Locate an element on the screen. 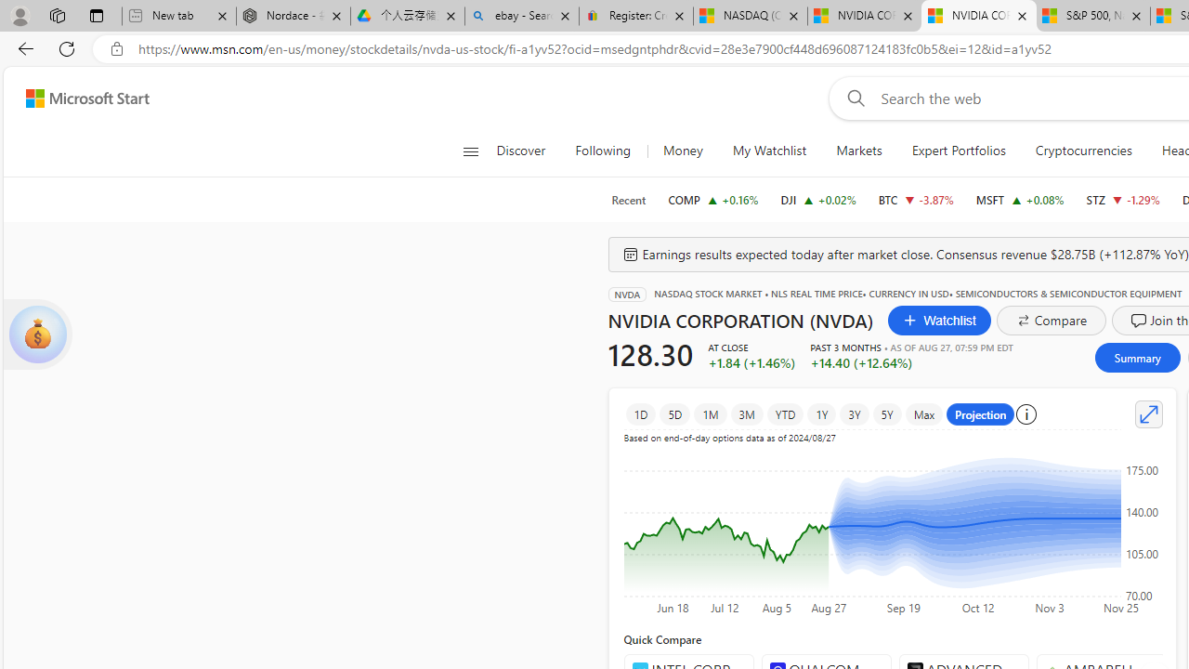 This screenshot has width=1189, height=669. Summary is located at coordinates (1137, 357).